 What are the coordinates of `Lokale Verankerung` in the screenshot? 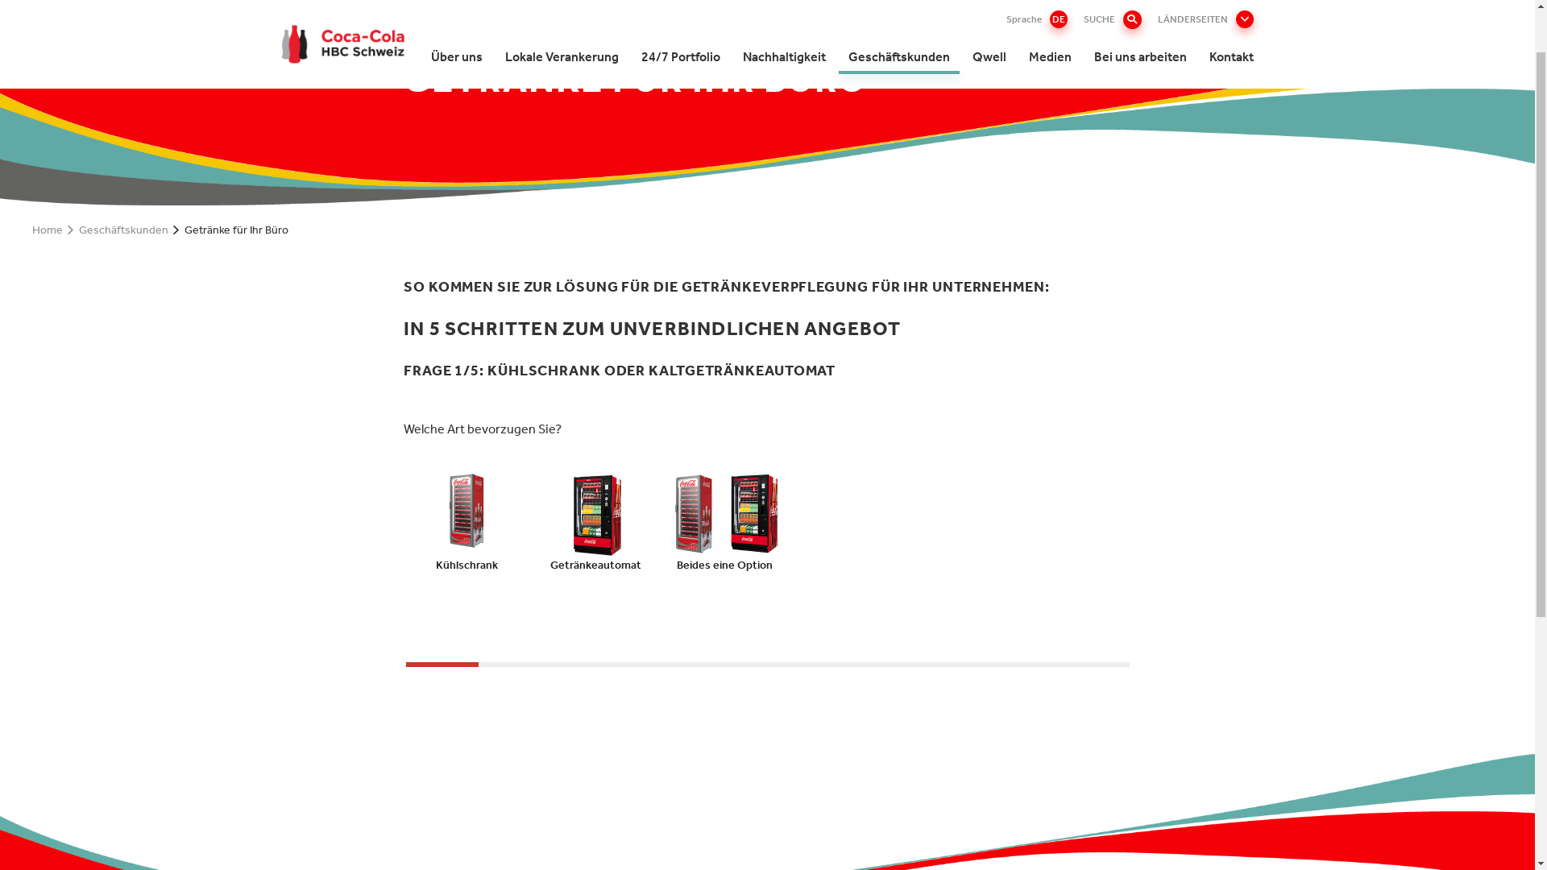 It's located at (561, 119).